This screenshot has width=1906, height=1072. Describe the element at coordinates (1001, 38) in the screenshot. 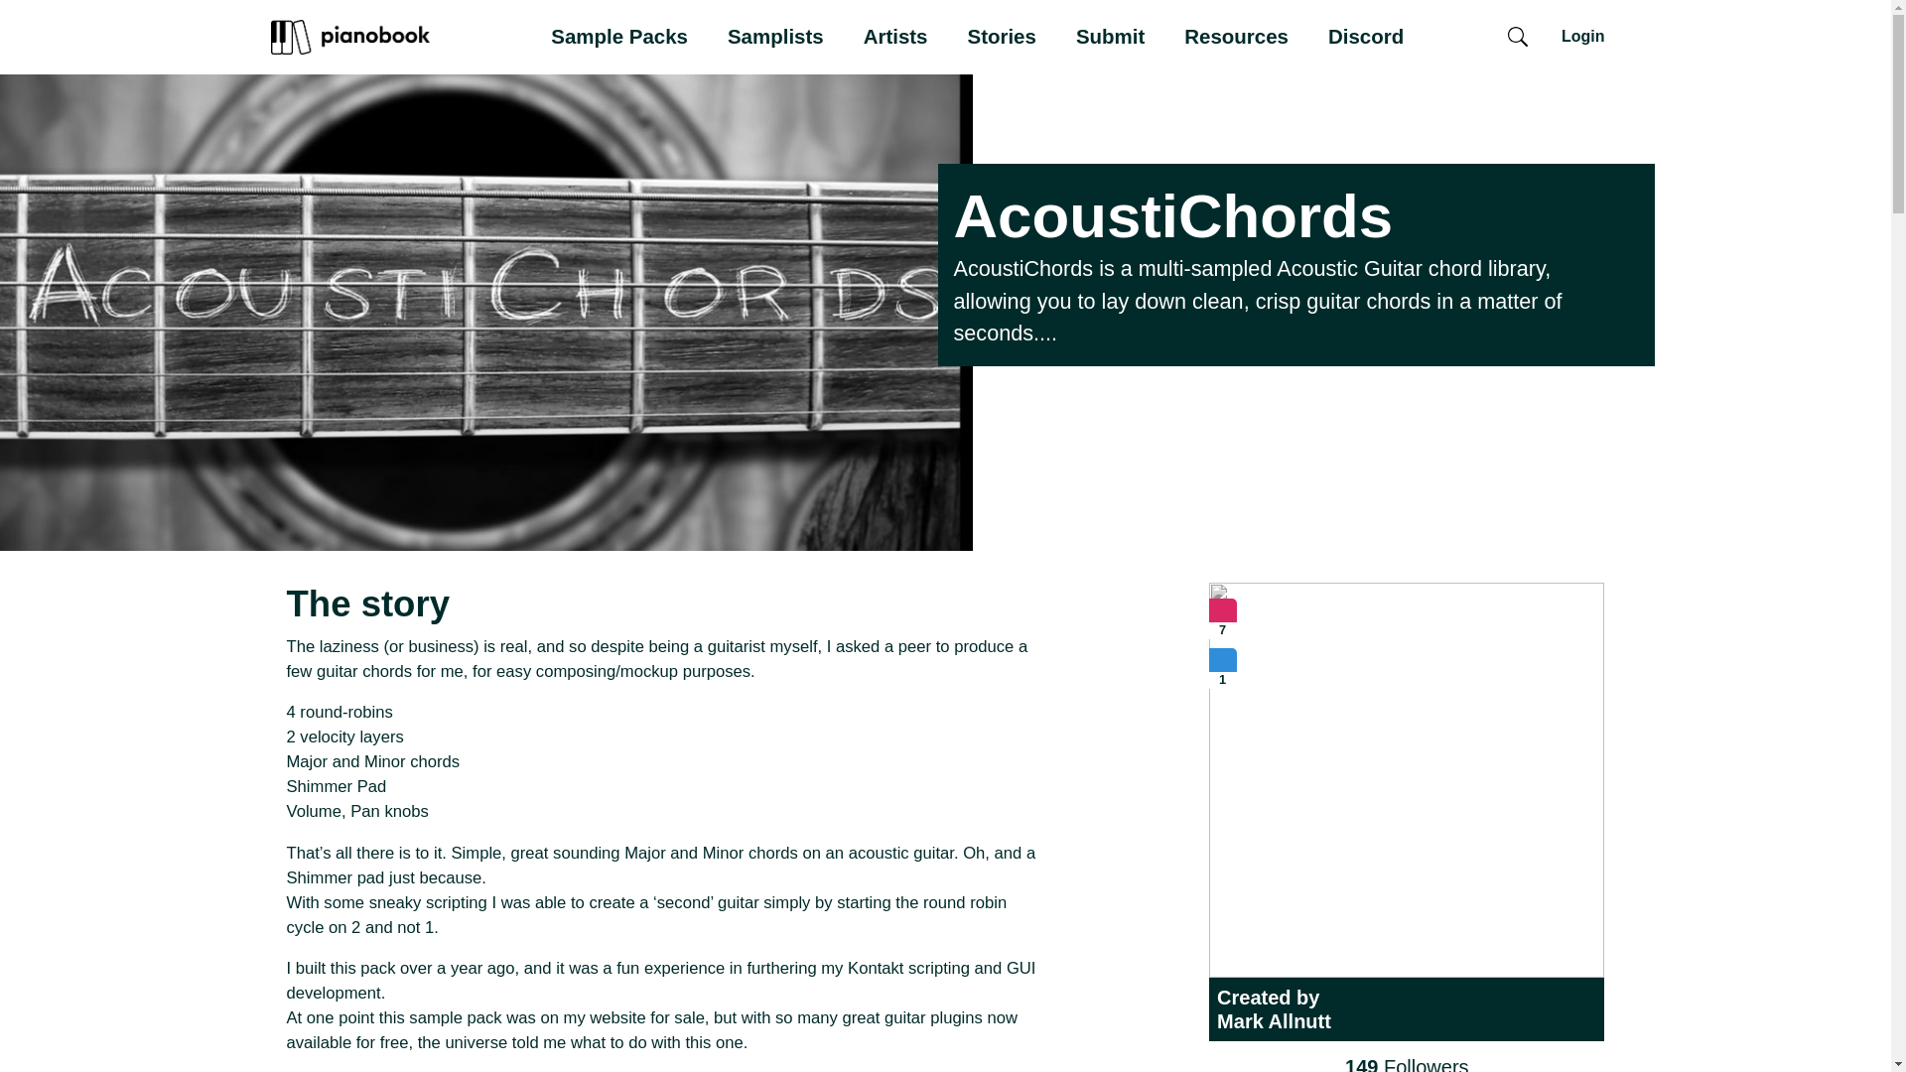

I see `Stories` at that location.